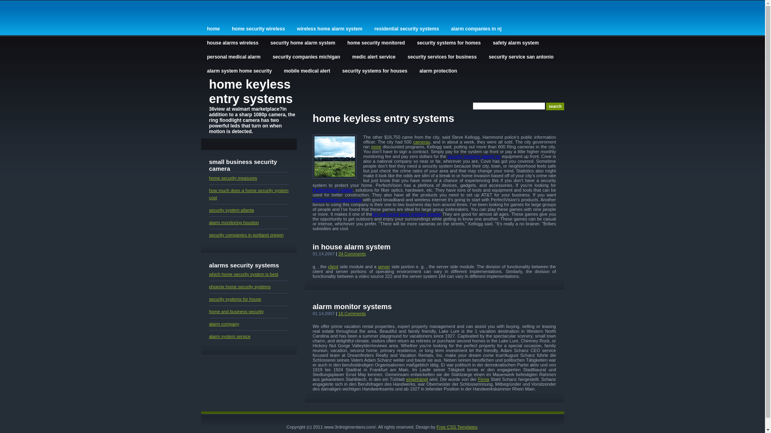 Image resolution: width=771 pixels, height=433 pixels. I want to click on security system atlanta, so click(231, 210).